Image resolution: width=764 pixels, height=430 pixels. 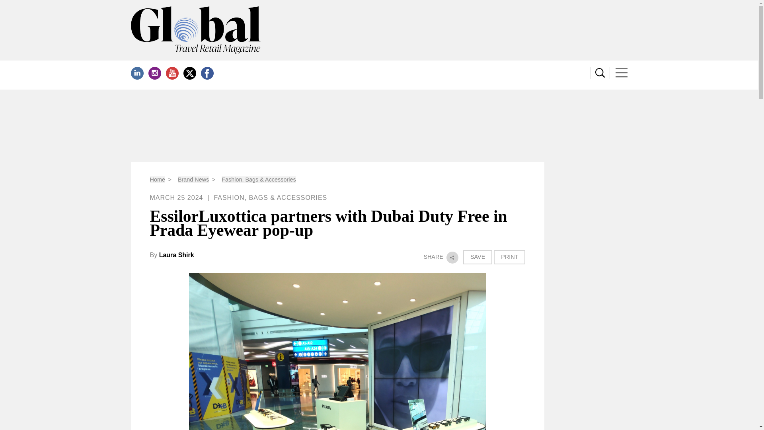 I want to click on instagram, so click(x=154, y=73).